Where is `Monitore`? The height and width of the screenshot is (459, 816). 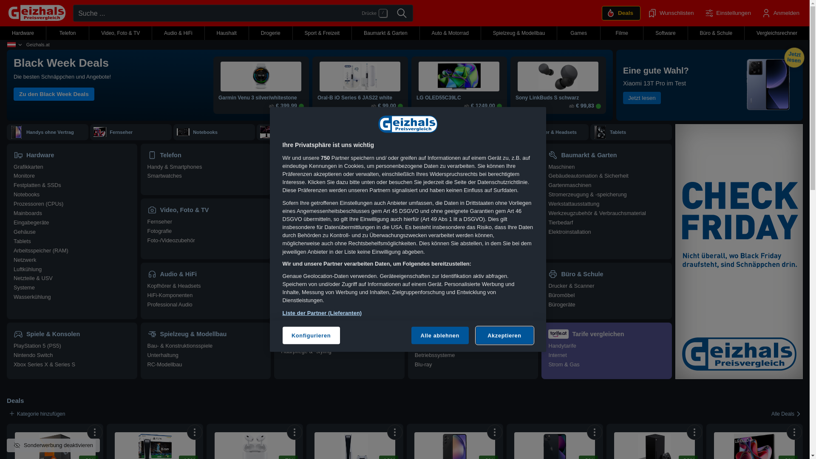
Monitore is located at coordinates (286, 132).